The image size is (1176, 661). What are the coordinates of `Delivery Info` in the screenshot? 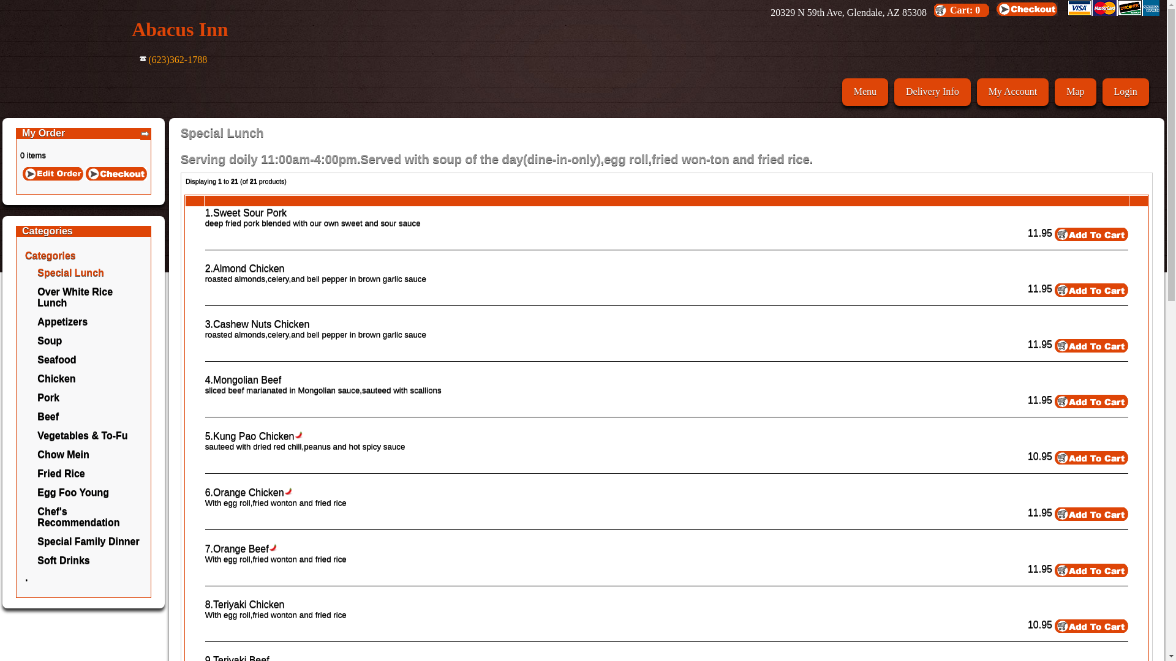 It's located at (932, 92).